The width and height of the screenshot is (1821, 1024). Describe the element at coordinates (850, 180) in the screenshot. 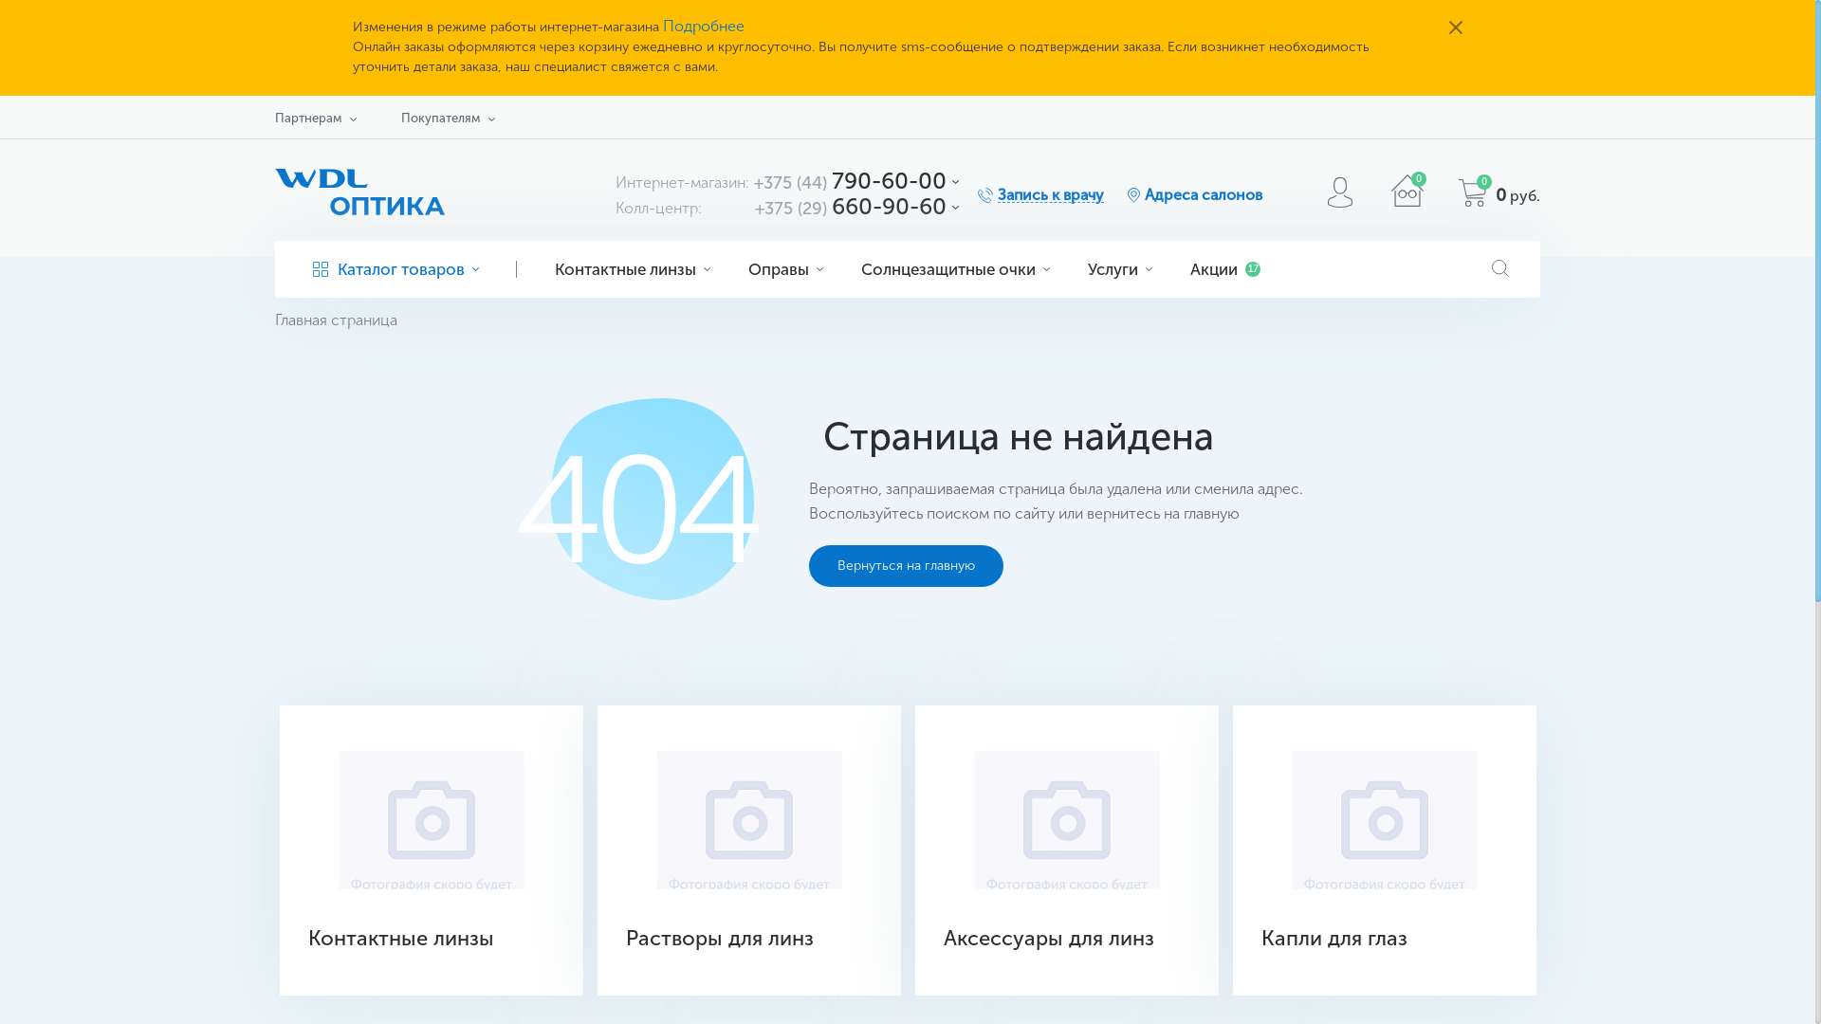

I see `+375 (44) 790-60-00` at that location.